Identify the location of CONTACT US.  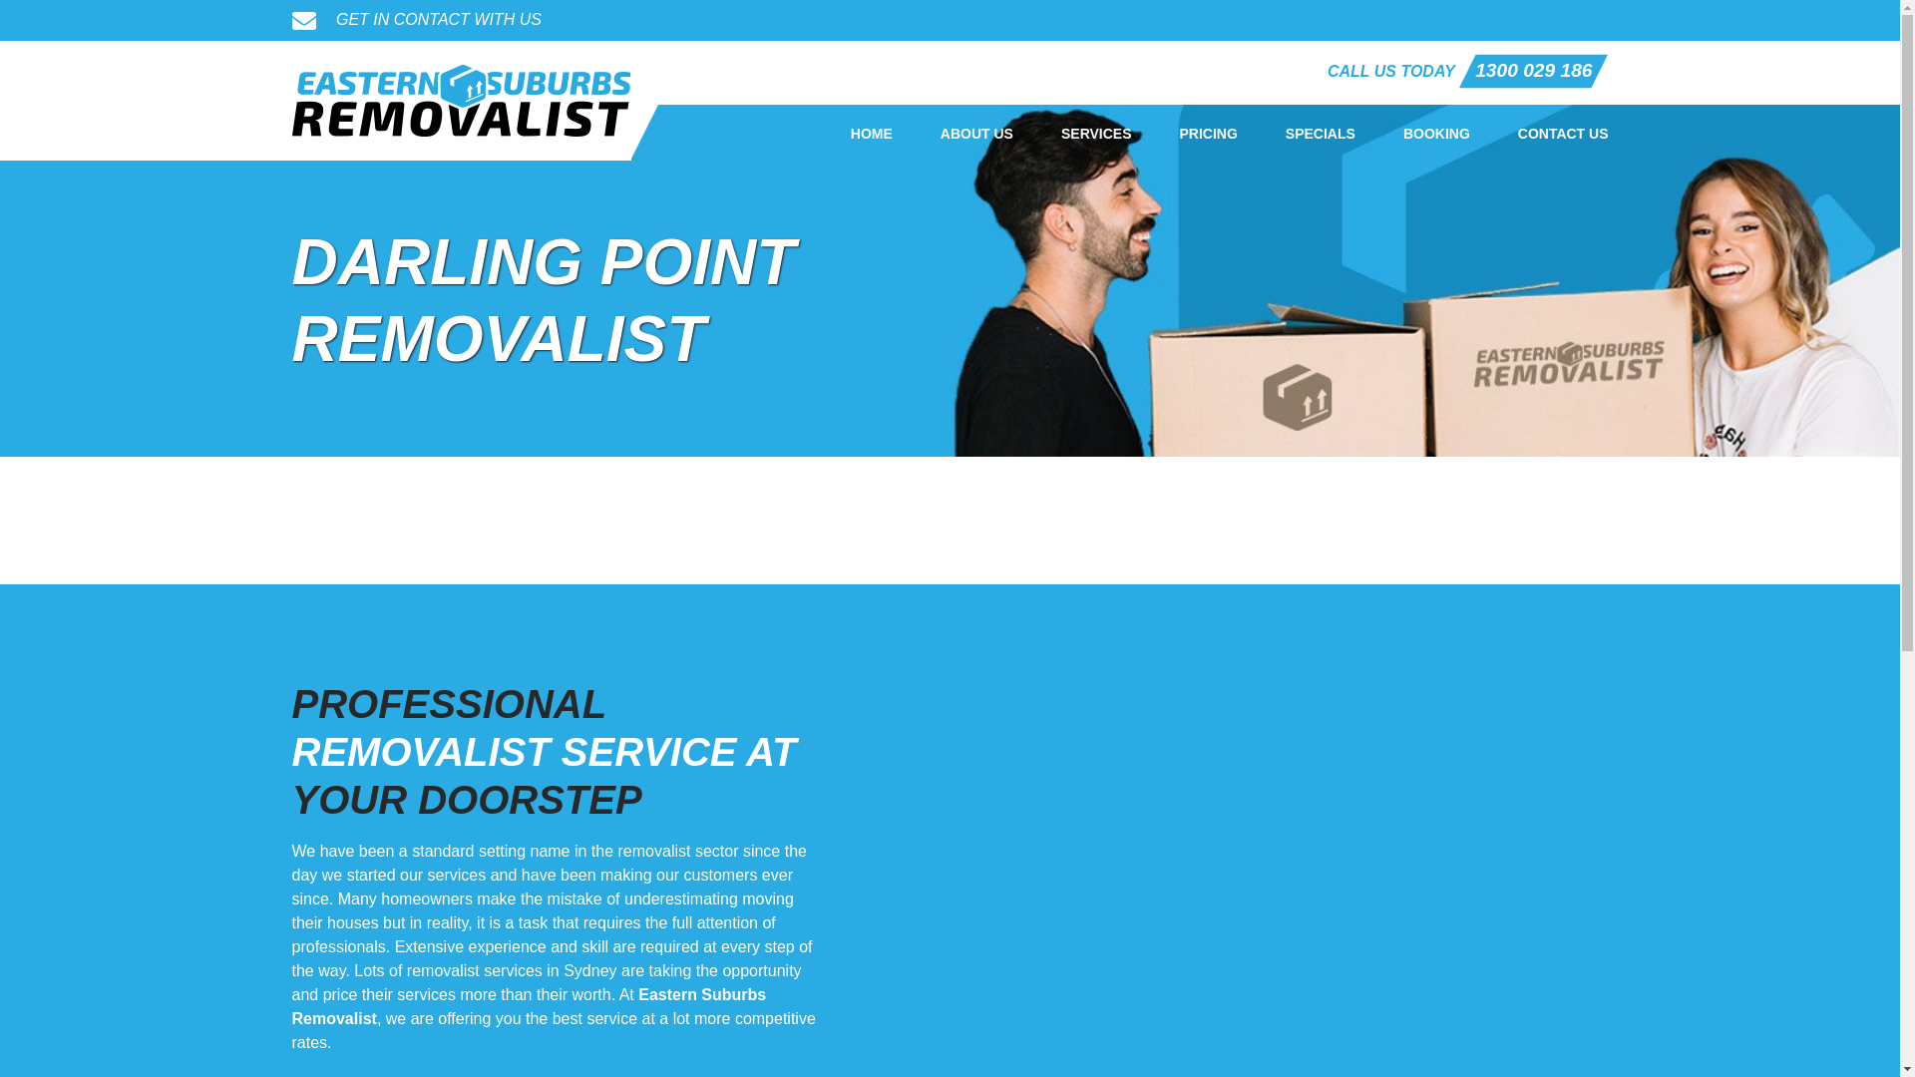
(1564, 134).